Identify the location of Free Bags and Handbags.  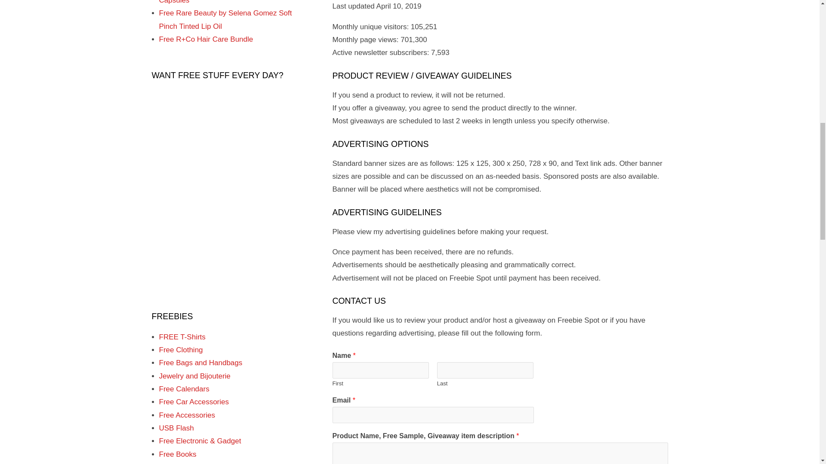
(201, 410).